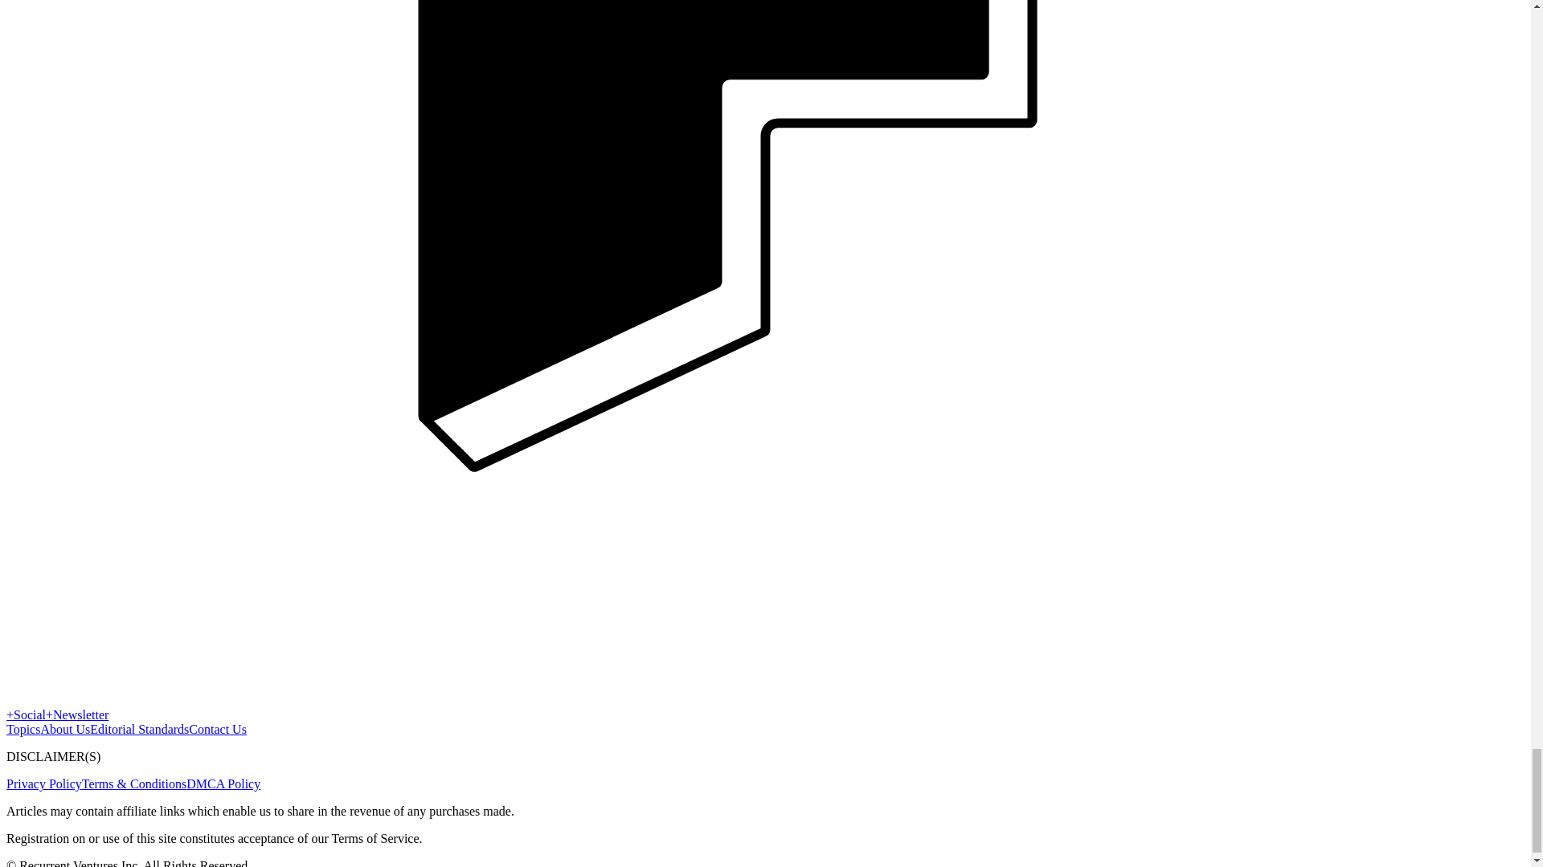  I want to click on DMCA Policy, so click(223, 784).